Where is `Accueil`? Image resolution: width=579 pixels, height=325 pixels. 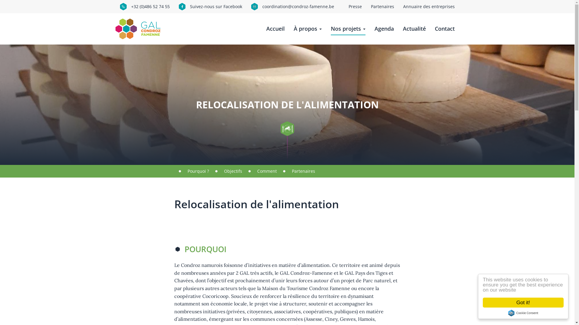 Accueil is located at coordinates (140, 29).